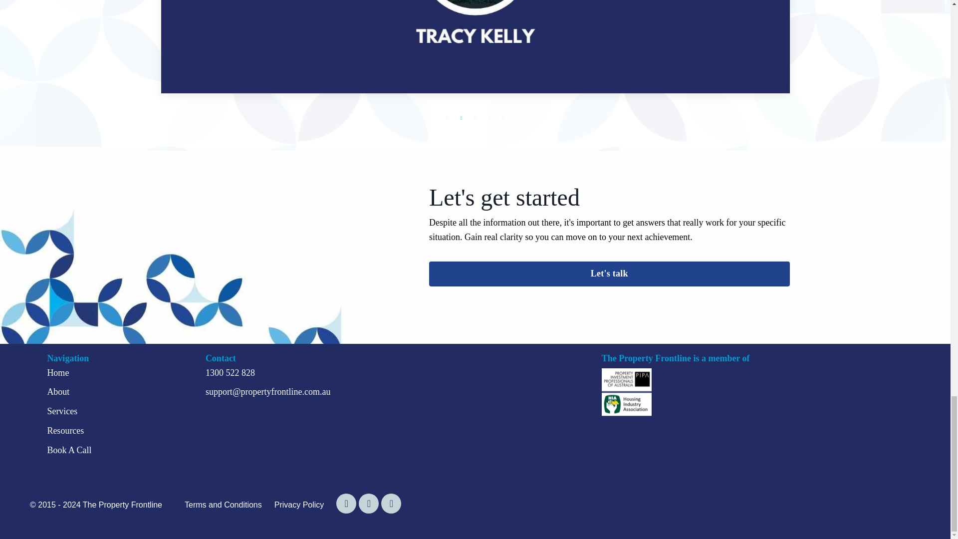  I want to click on Privacy Policy, so click(299, 505).